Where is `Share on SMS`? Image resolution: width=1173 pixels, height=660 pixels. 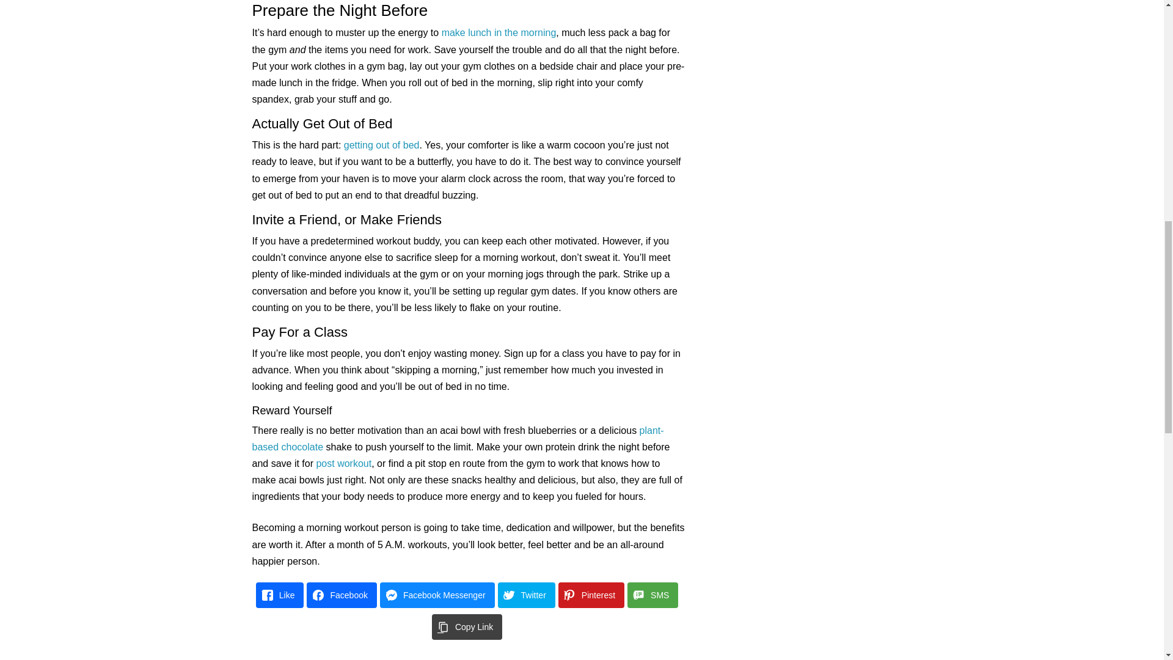
Share on SMS is located at coordinates (652, 595).